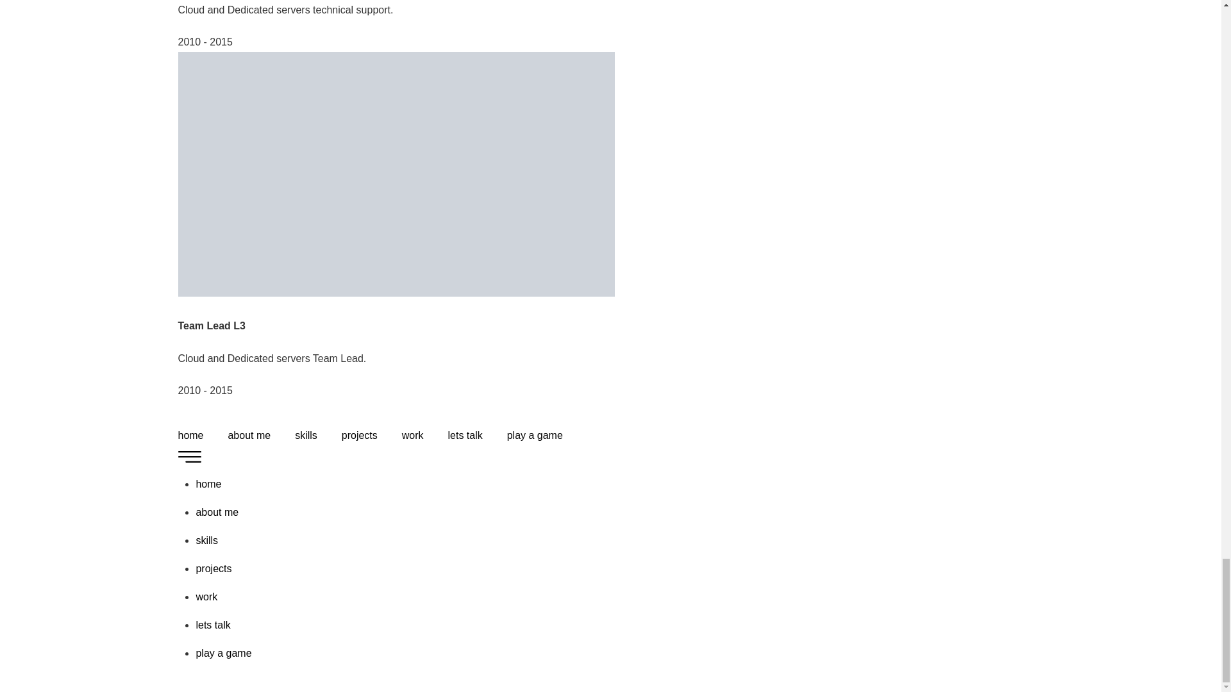  What do you see at coordinates (465, 436) in the screenshot?
I see `lets talk` at bounding box center [465, 436].